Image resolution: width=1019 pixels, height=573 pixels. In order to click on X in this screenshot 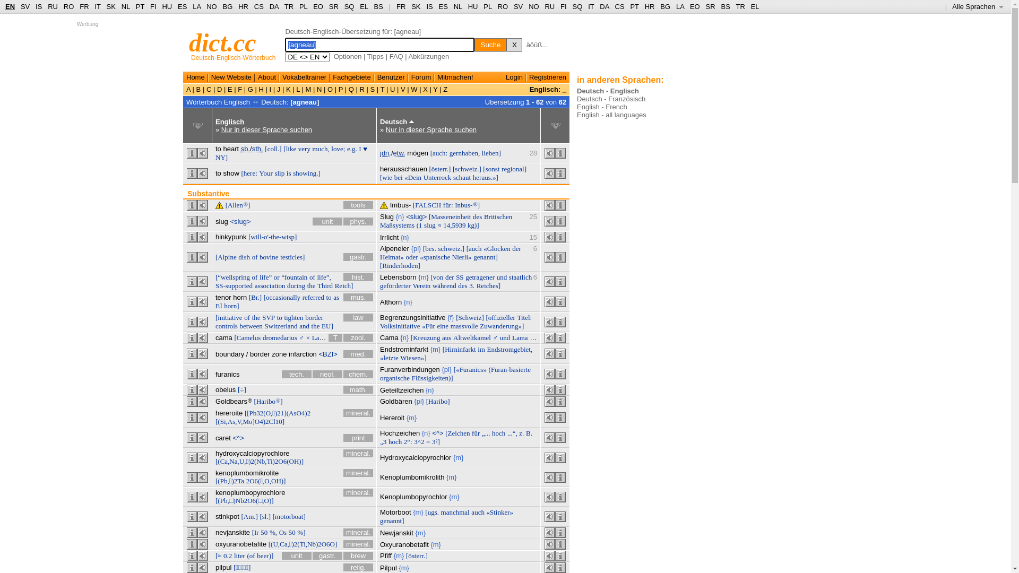, I will do `click(514, 45)`.